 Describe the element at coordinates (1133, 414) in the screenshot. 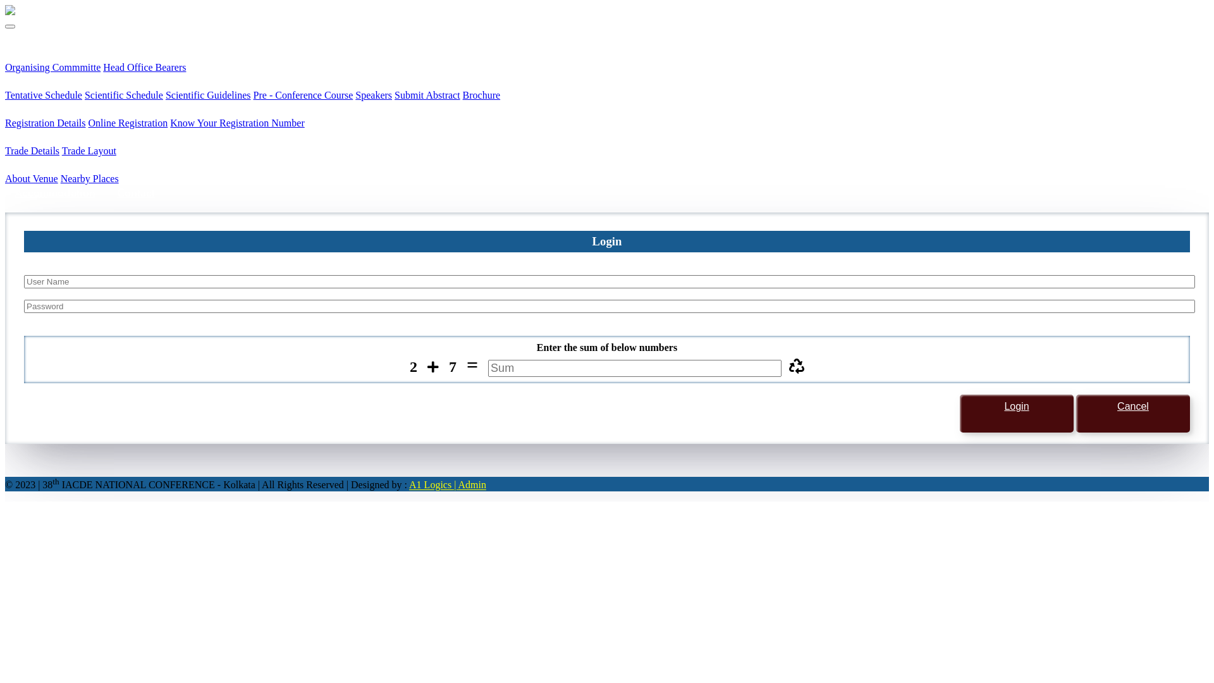

I see `Cancel` at that location.